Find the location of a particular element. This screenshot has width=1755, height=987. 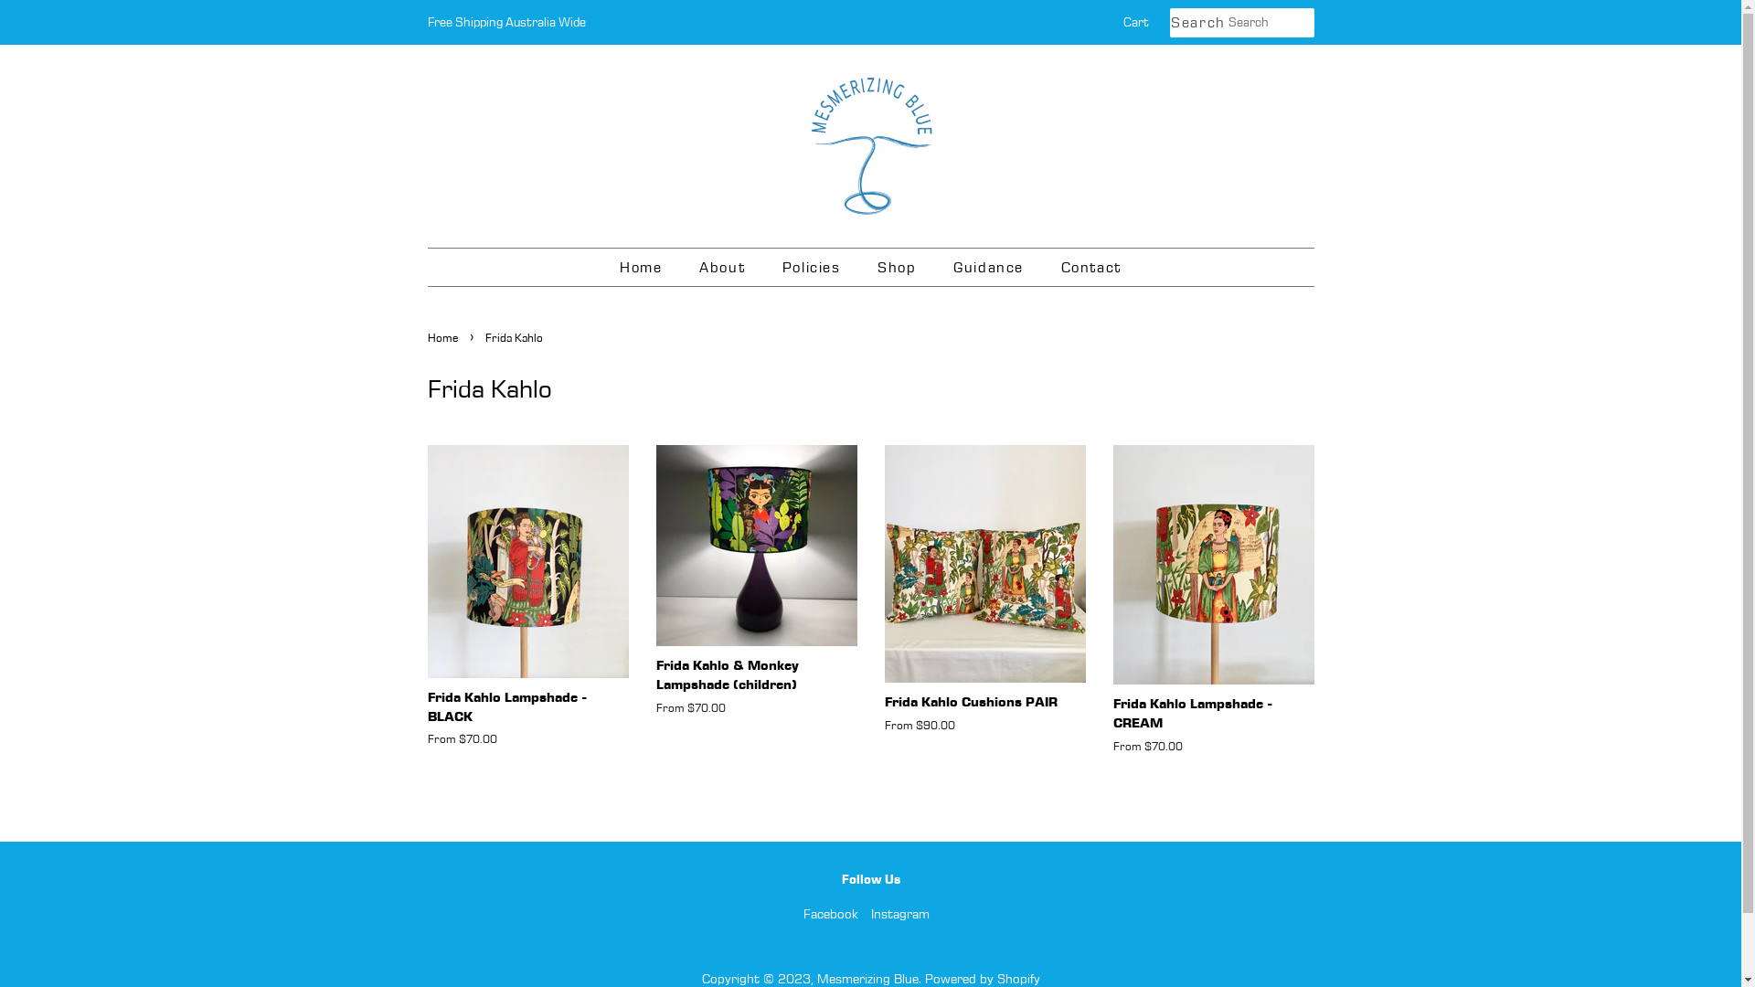

Frida Kahlo Lampshade -BLACK
From $70.00 is located at coordinates (528, 612).